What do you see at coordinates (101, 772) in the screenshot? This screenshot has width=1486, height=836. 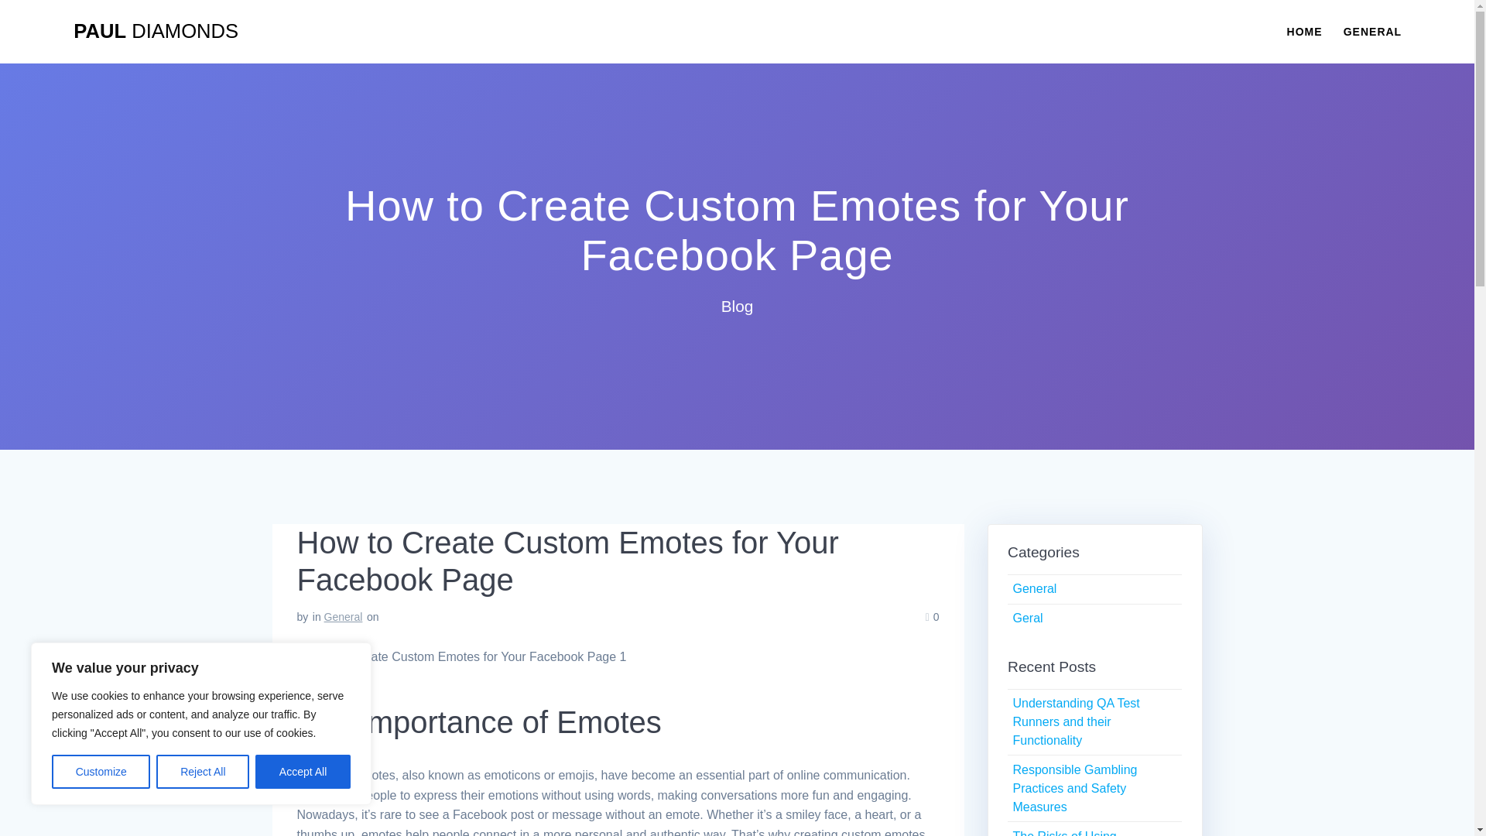 I see `Customize` at bounding box center [101, 772].